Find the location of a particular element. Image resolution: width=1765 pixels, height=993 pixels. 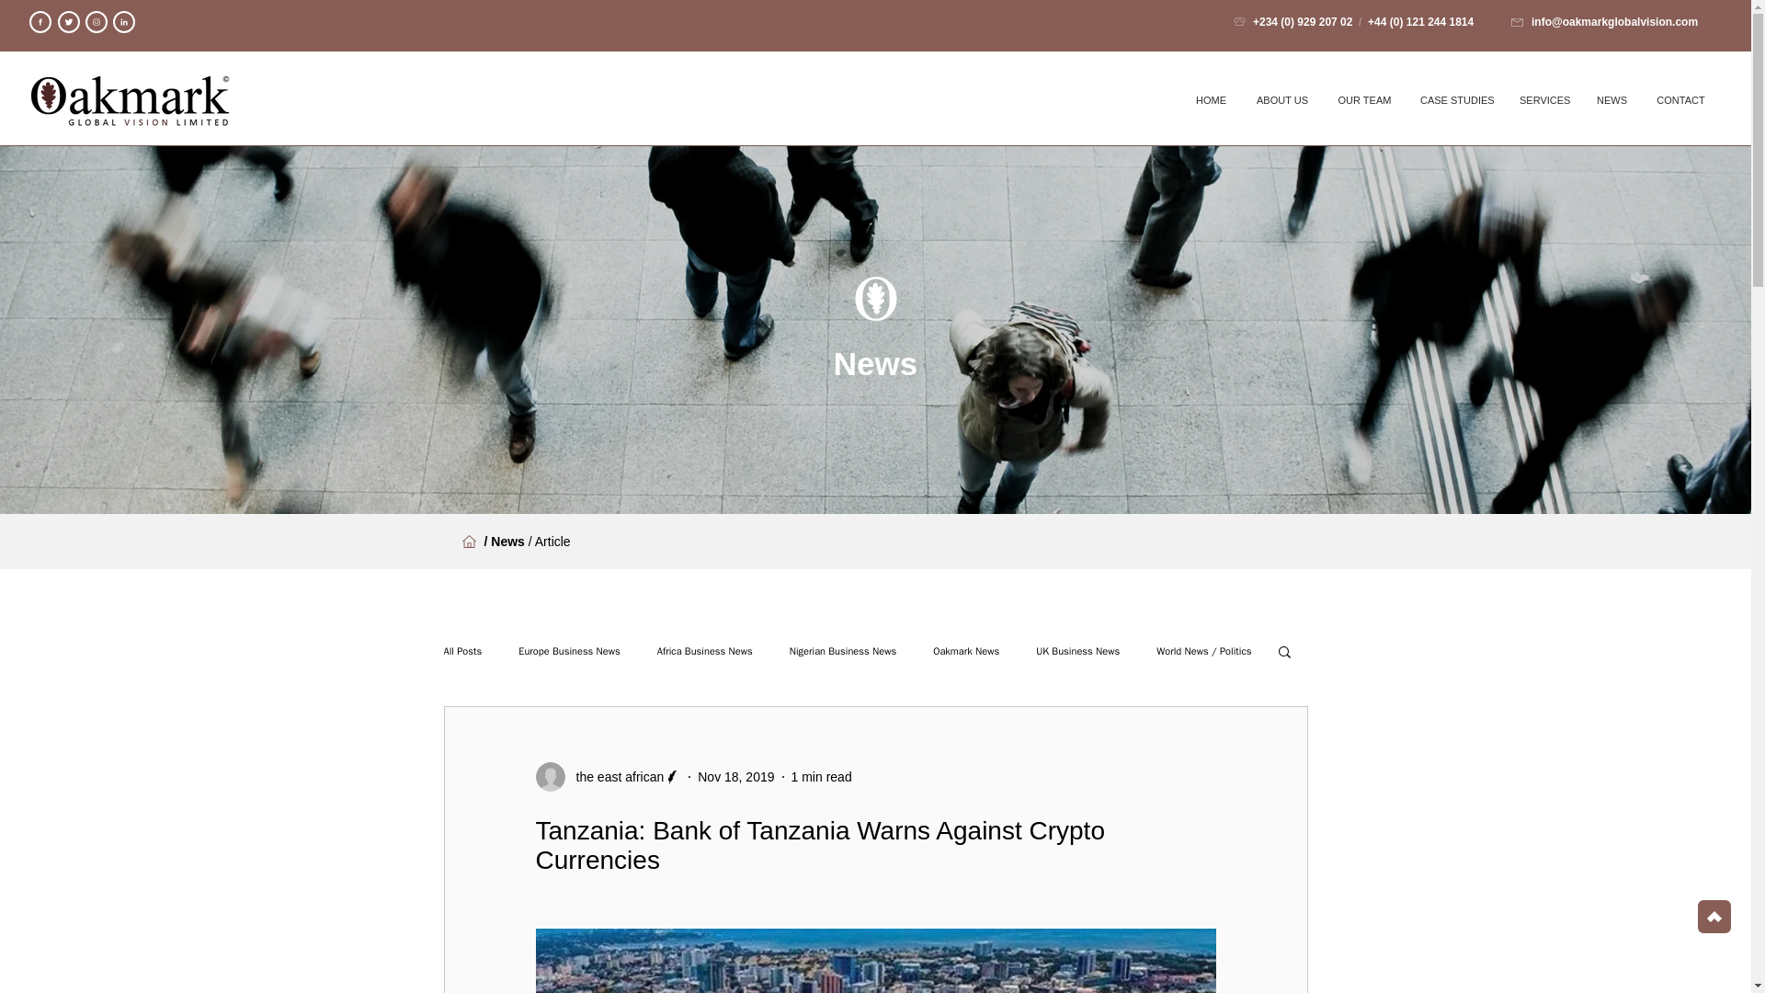

Oakmark News is located at coordinates (965, 649).